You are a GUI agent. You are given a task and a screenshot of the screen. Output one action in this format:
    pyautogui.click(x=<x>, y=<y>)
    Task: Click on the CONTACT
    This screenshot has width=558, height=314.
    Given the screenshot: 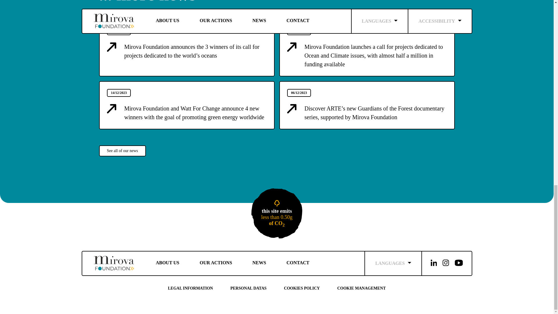 What is the action you would take?
    pyautogui.click(x=216, y=263)
    